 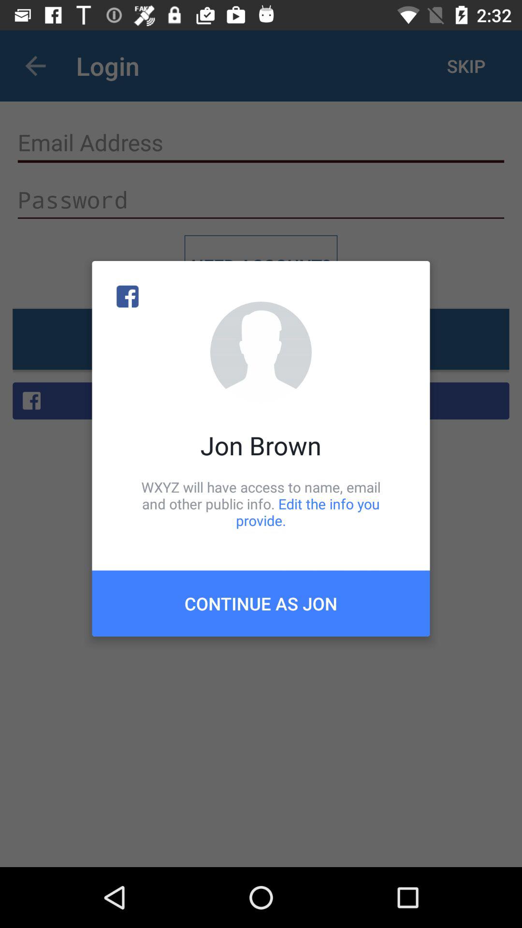 I want to click on open the item below the jon brown, so click(x=261, y=504).